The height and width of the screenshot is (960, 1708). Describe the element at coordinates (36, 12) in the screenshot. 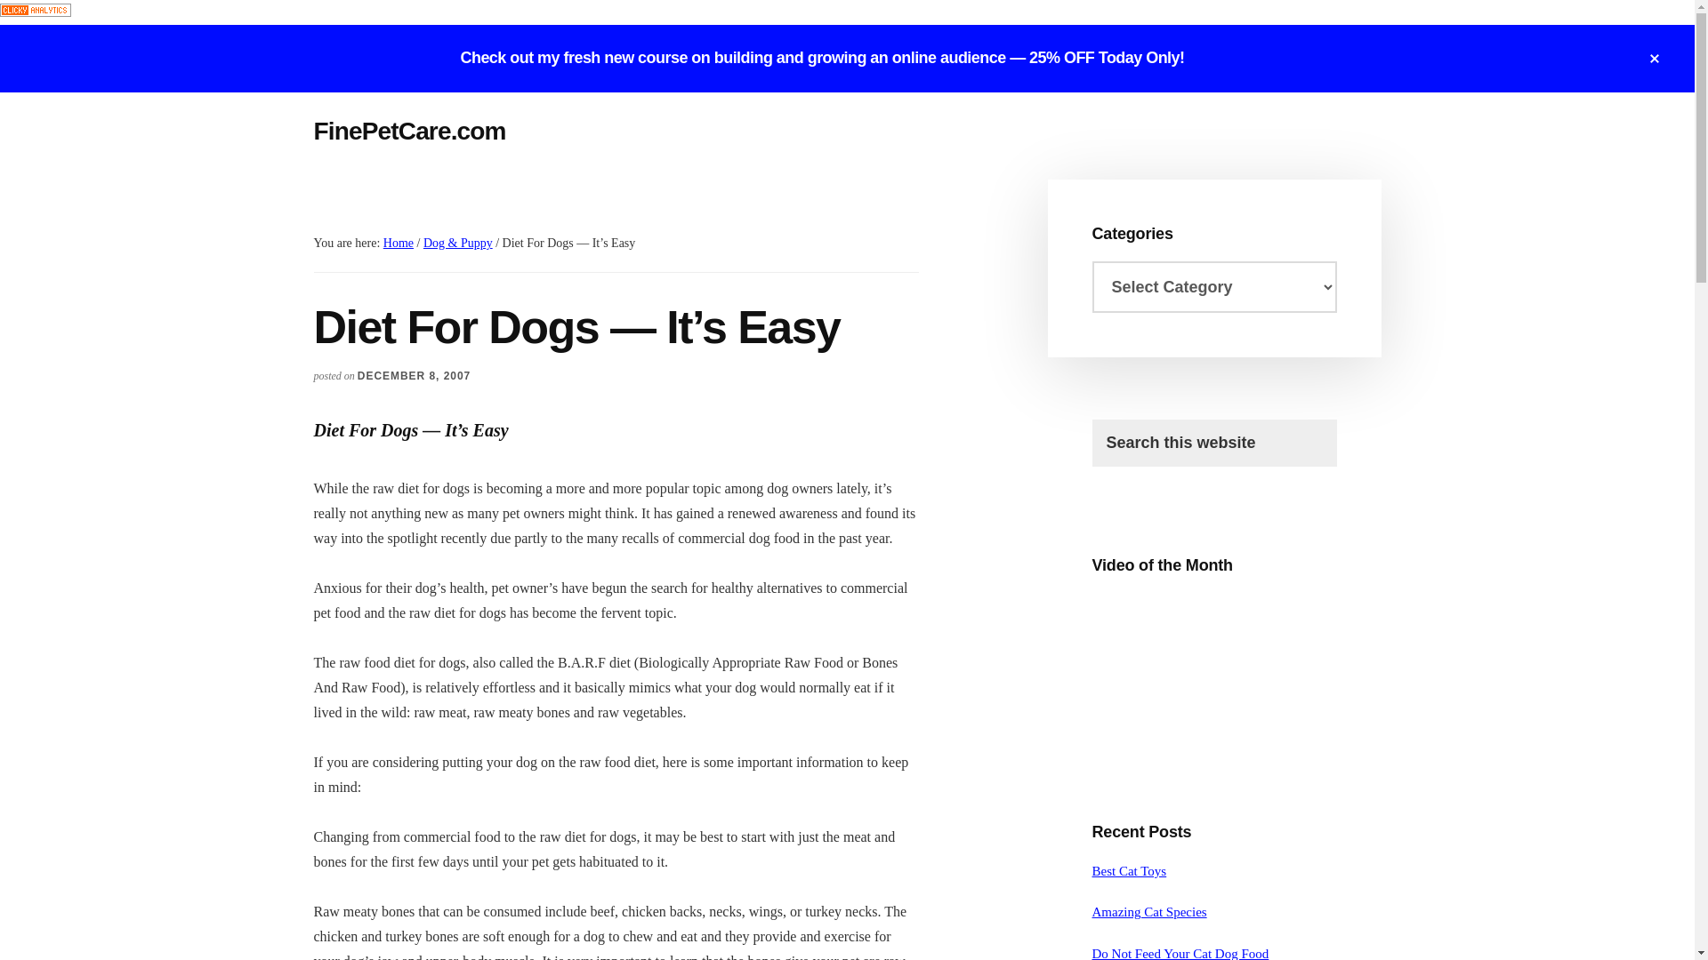

I see `Real Time Web Analytics` at that location.